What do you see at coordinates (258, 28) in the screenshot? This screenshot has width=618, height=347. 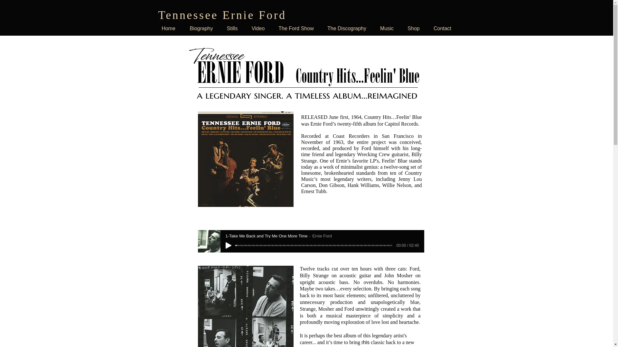 I see `Video` at bounding box center [258, 28].